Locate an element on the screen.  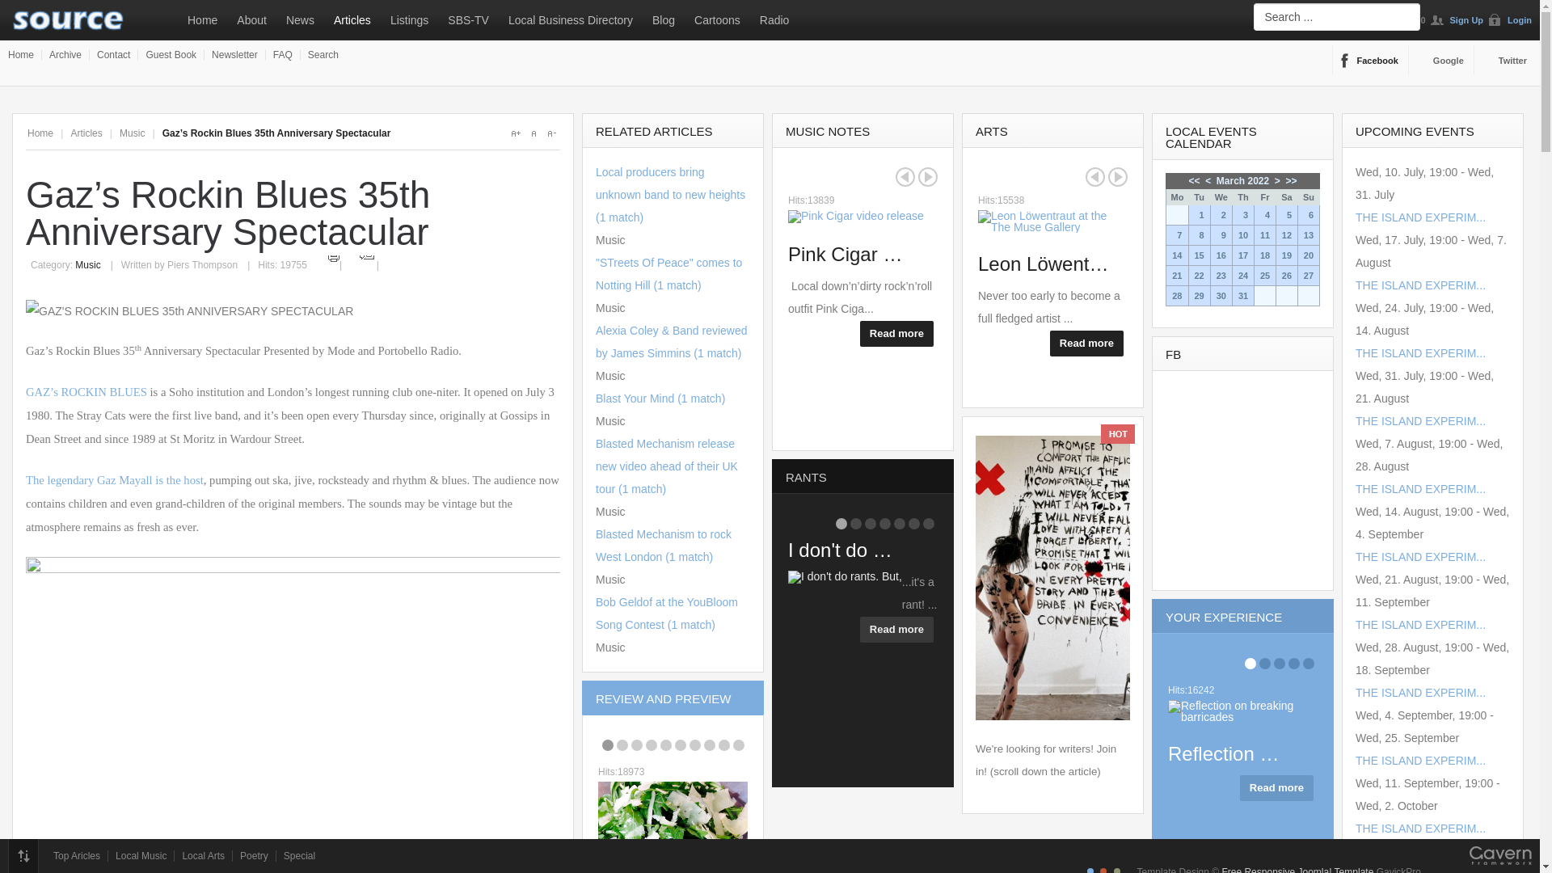
Home is located at coordinates (202, 19).